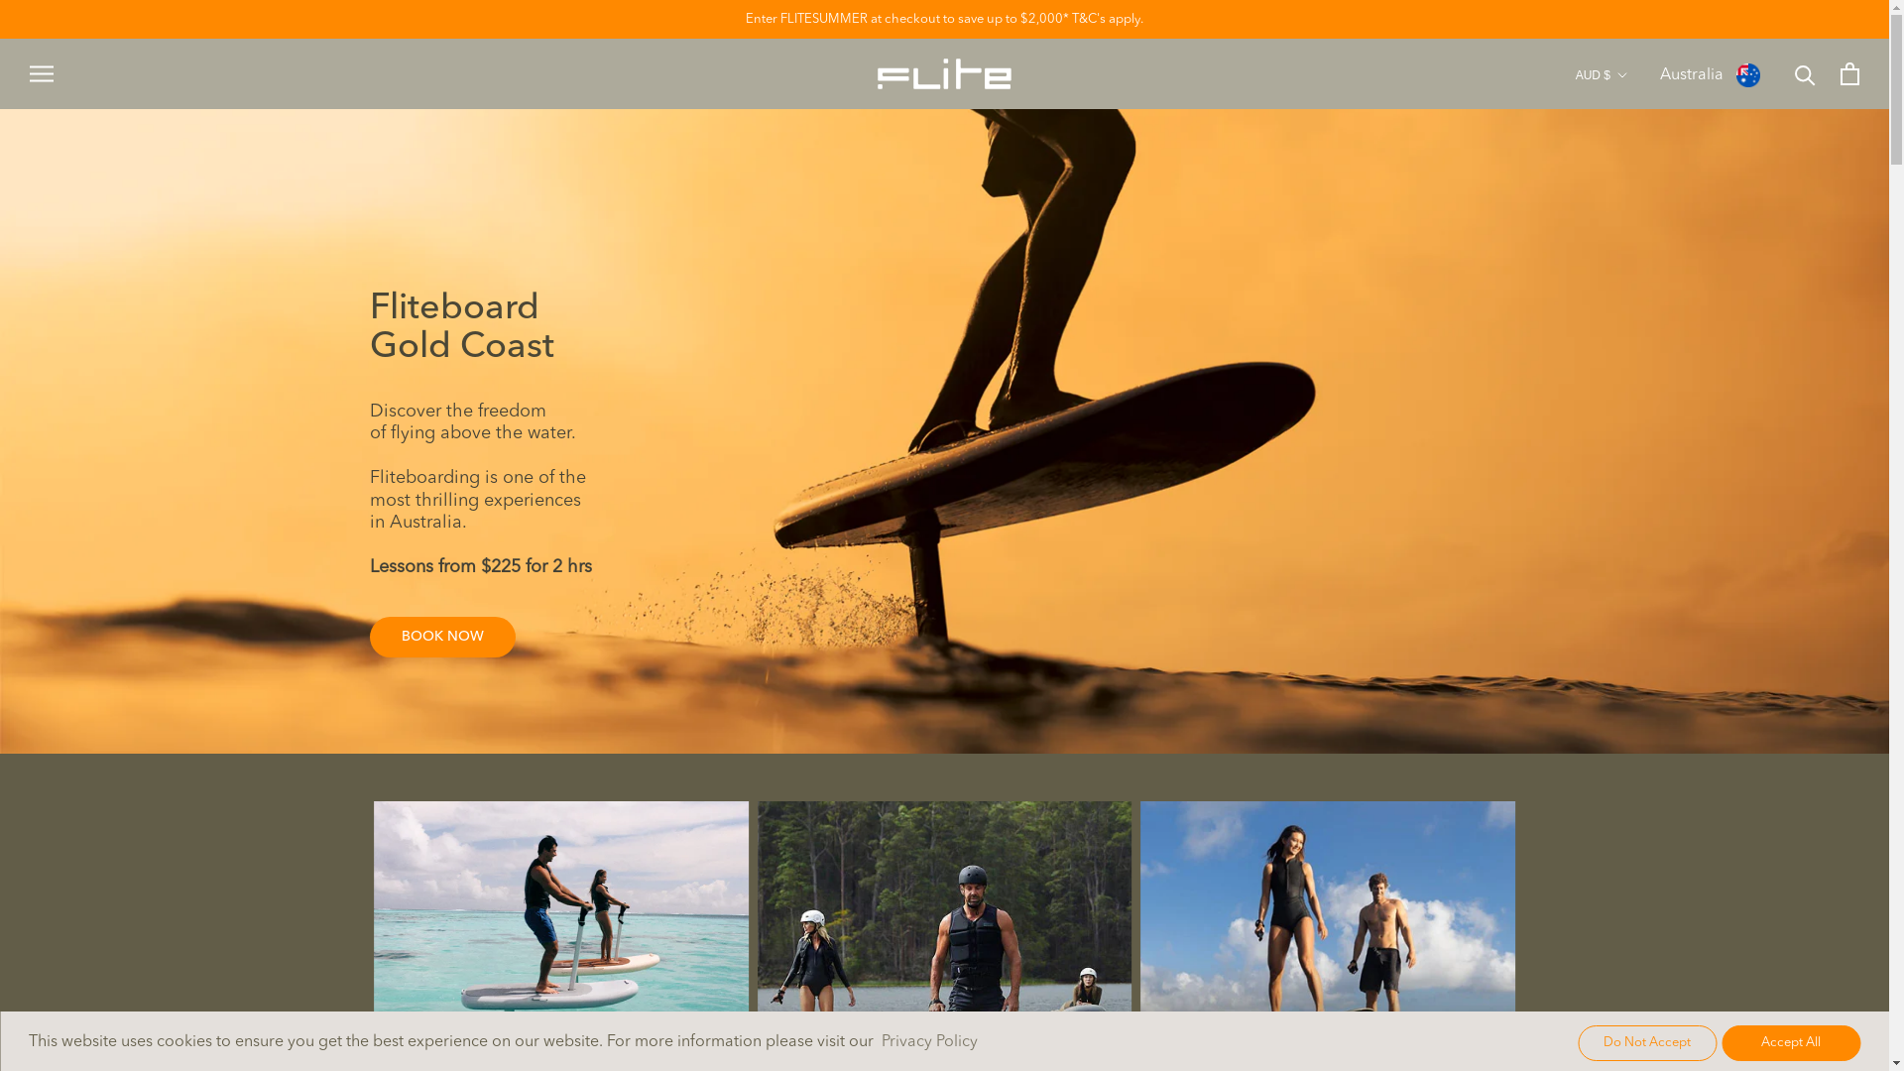 This screenshot has height=1071, width=1904. Describe the element at coordinates (1650, 155) in the screenshot. I see `NZ` at that location.